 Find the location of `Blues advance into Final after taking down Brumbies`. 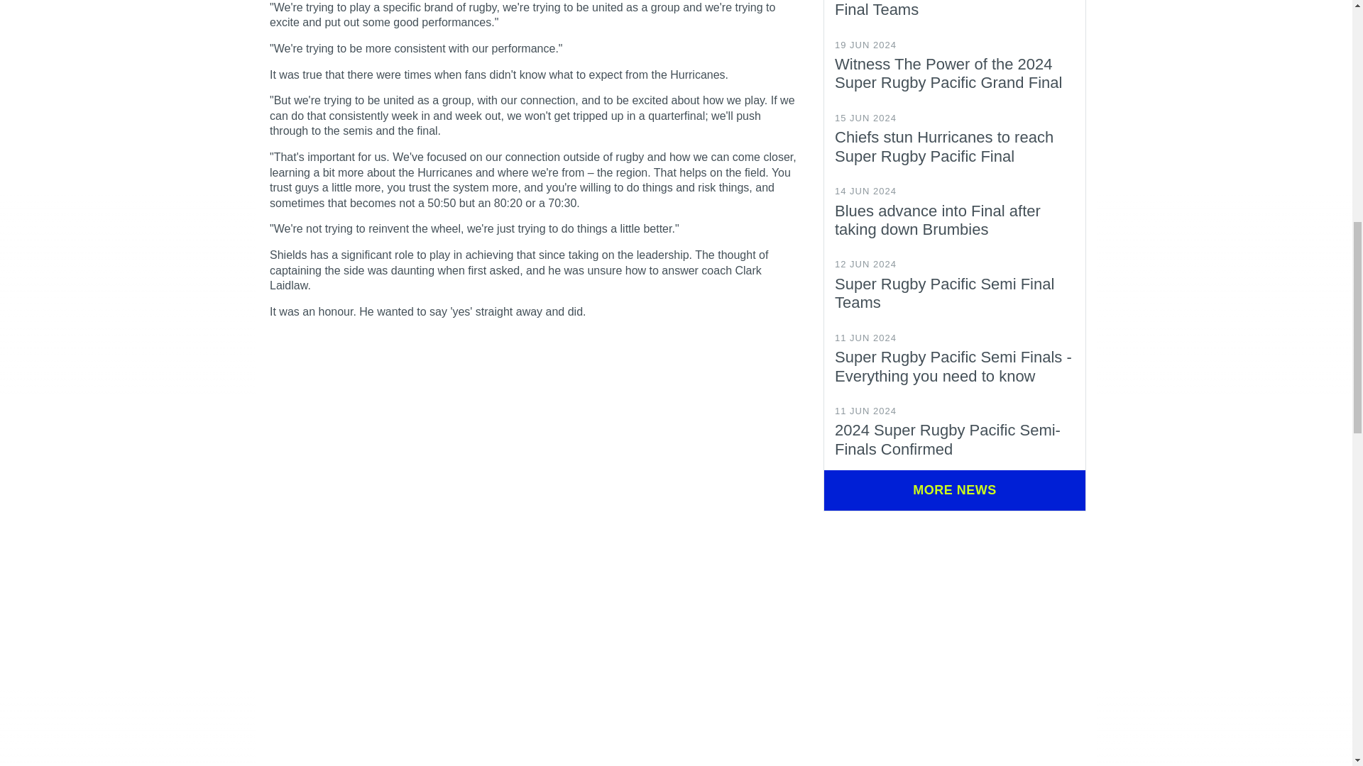

Blues advance into Final after taking down Brumbies is located at coordinates (937, 220).